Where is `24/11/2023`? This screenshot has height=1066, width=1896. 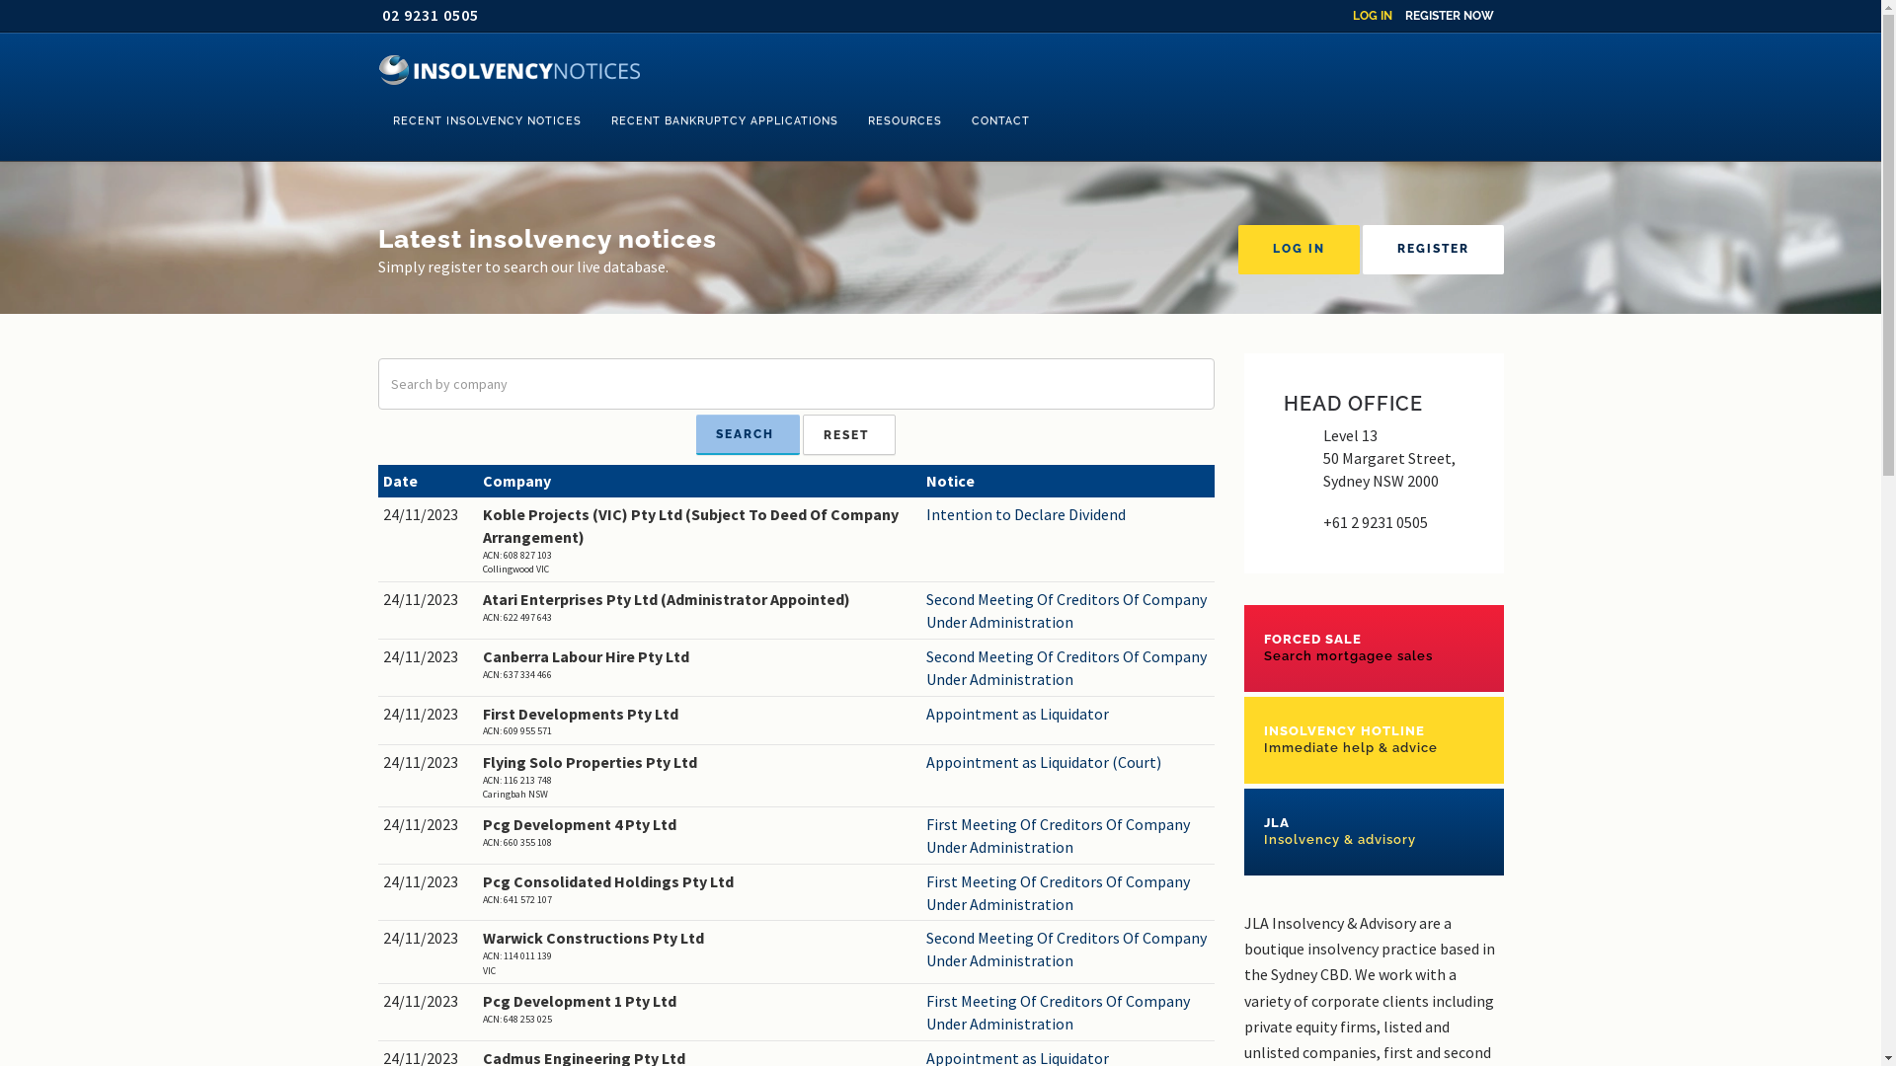
24/11/2023 is located at coordinates (429, 938).